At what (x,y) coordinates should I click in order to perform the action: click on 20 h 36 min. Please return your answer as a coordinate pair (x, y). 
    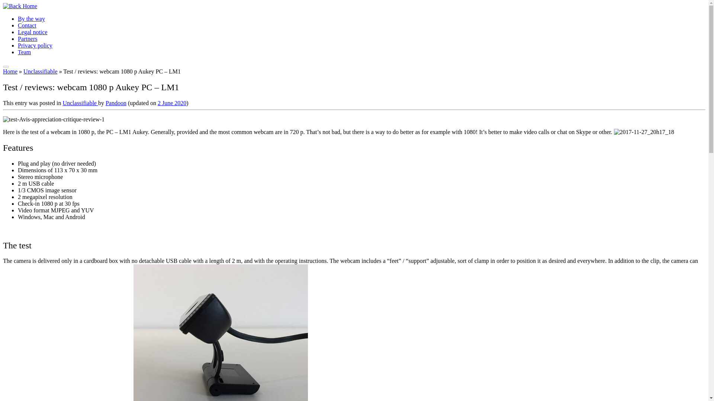
    Looking at the image, I should click on (172, 103).